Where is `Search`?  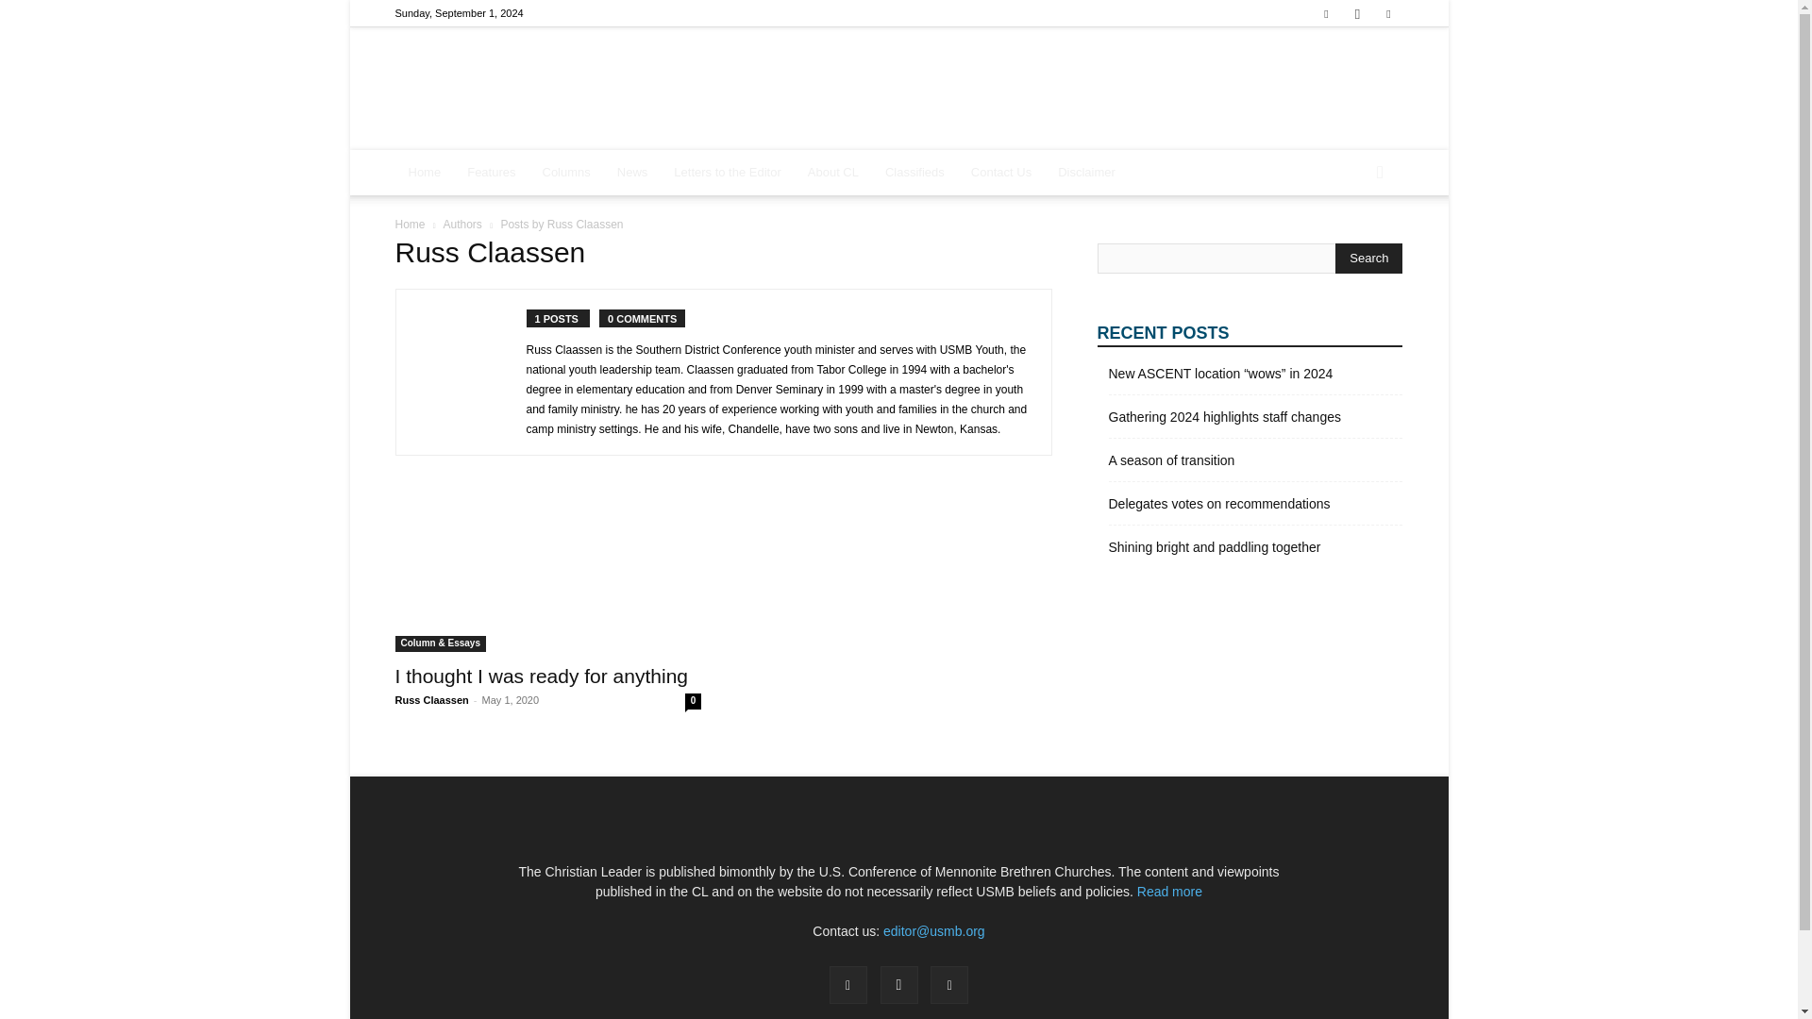 Search is located at coordinates (1368, 259).